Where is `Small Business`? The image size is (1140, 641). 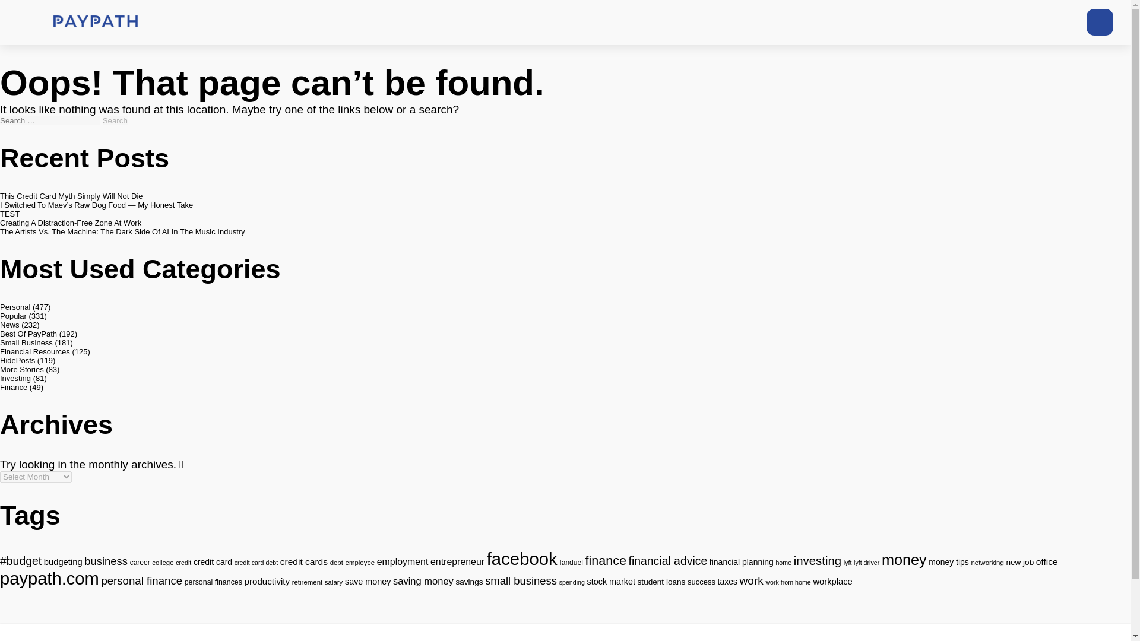 Small Business is located at coordinates (26, 343).